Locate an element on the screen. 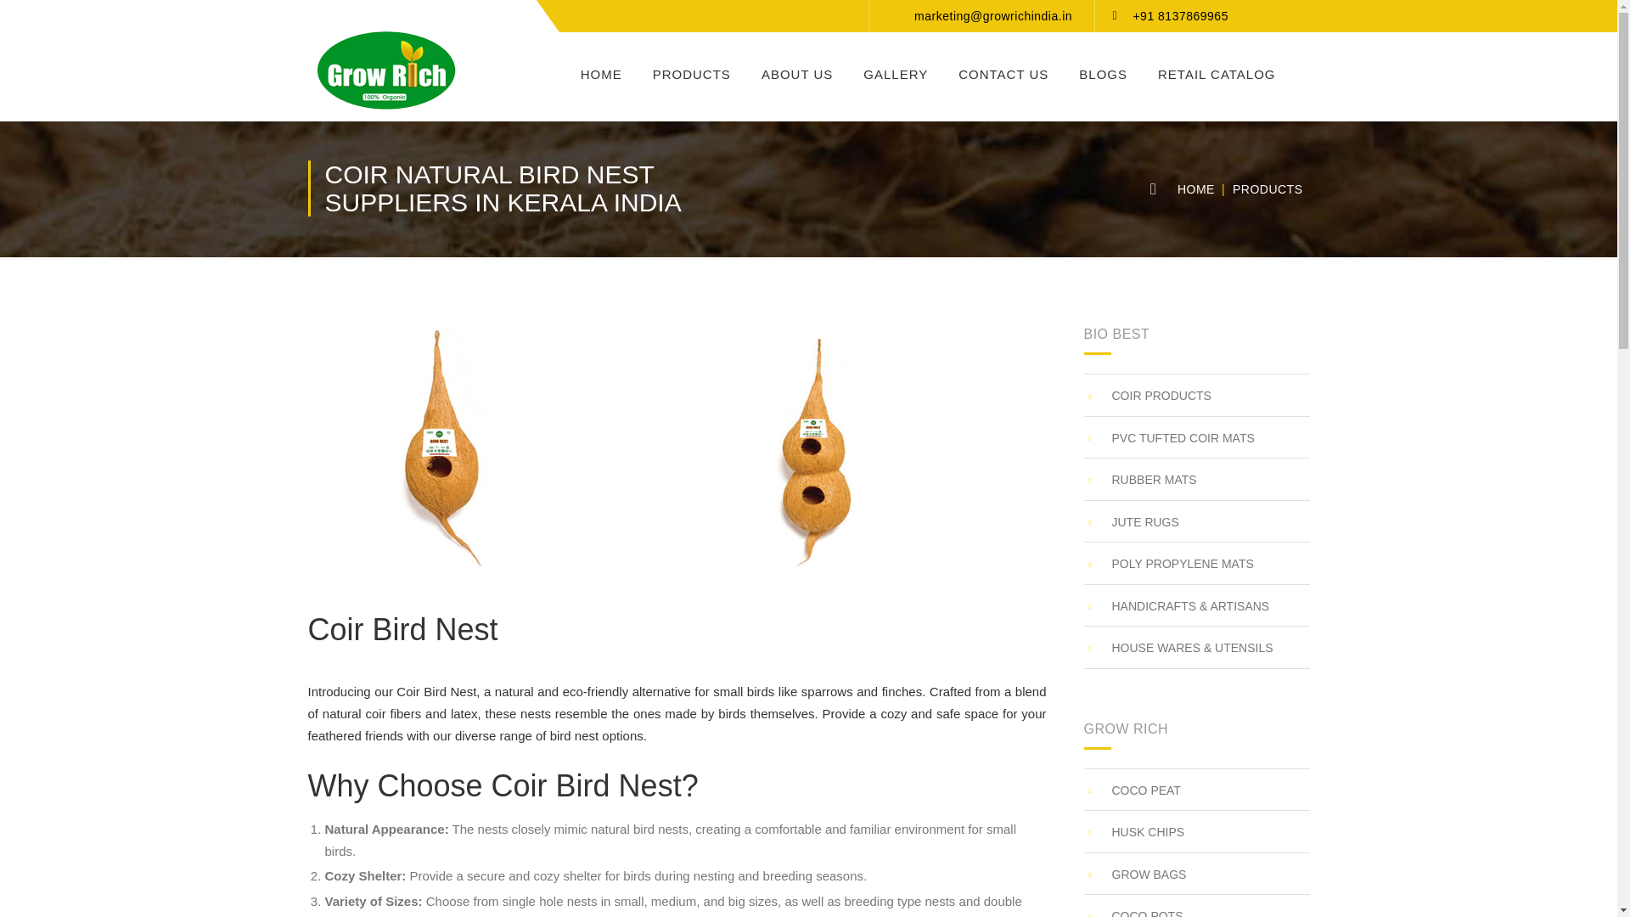  RETAIL CATALOG is located at coordinates (1217, 66).